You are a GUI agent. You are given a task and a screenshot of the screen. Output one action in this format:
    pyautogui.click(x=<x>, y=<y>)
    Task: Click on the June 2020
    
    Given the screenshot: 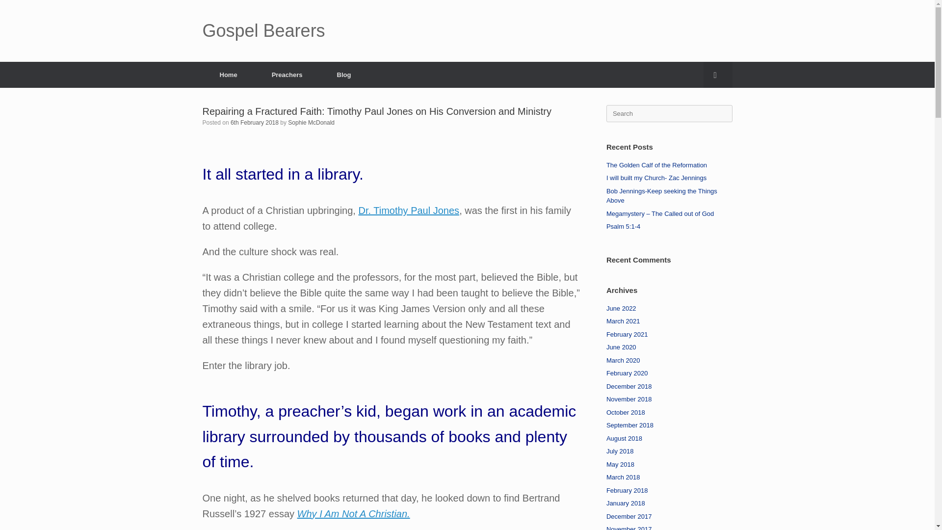 What is the action you would take?
    pyautogui.click(x=621, y=346)
    